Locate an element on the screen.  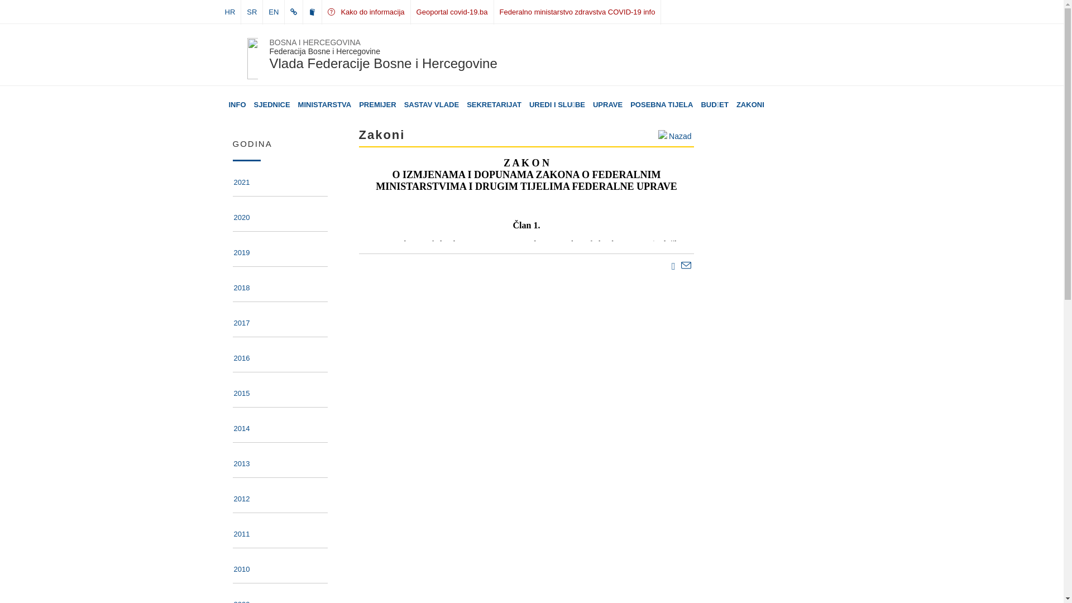
2019 is located at coordinates (241, 255).